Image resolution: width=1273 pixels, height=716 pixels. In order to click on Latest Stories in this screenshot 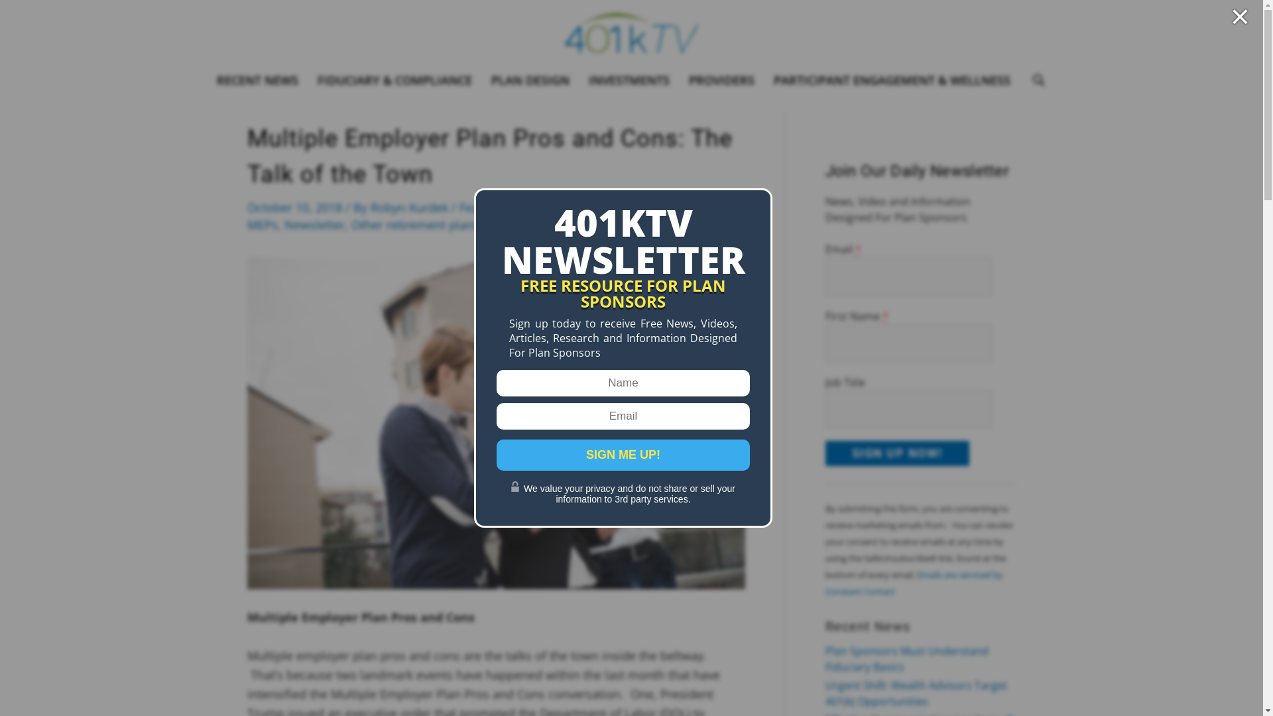, I will do `click(676, 208)`.